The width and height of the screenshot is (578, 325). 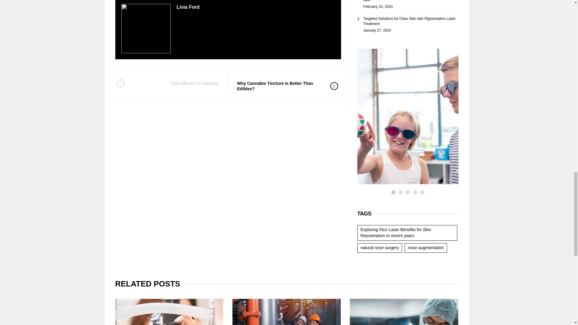 What do you see at coordinates (176, 83) in the screenshot?
I see `Side Effects Of Dabbing` at bounding box center [176, 83].